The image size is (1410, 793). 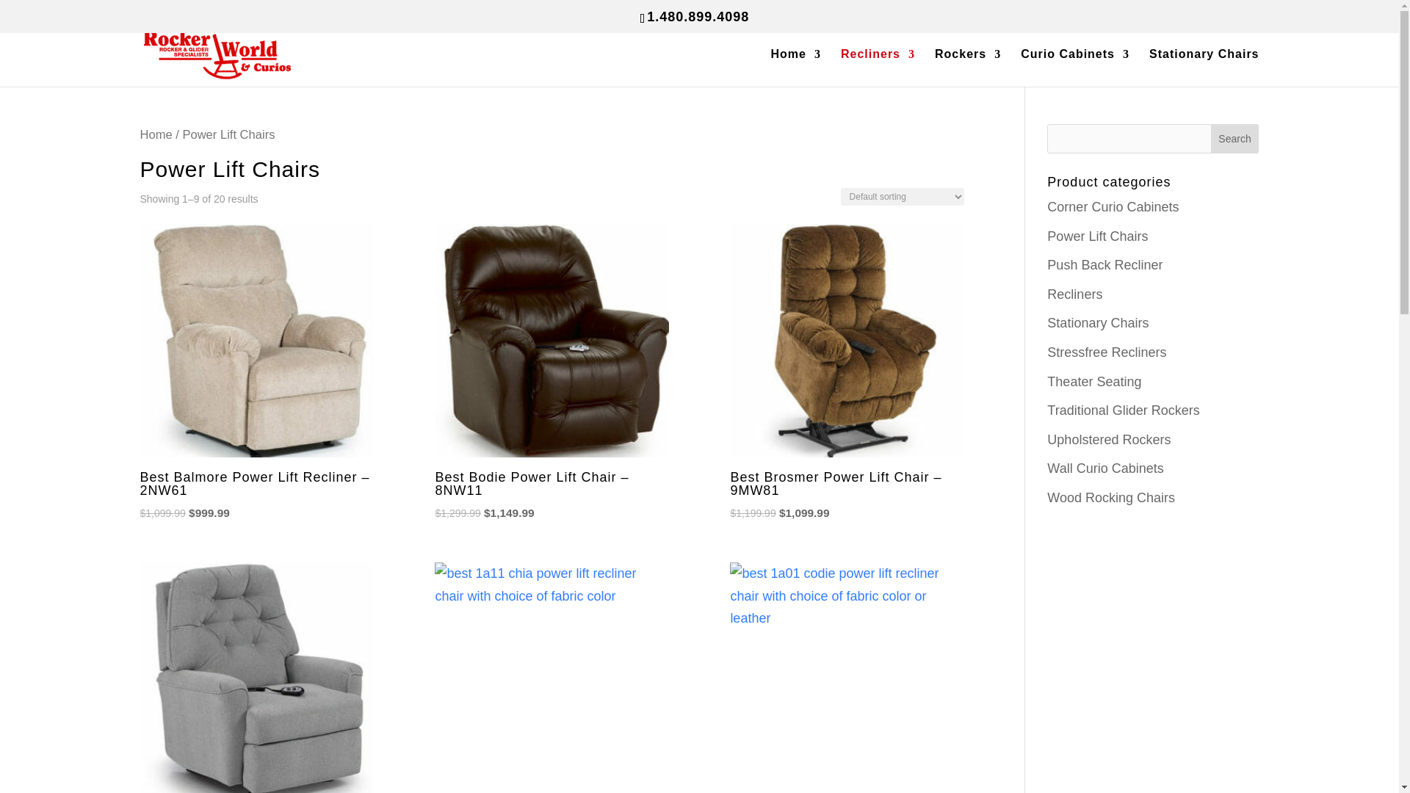 What do you see at coordinates (1109, 439) in the screenshot?
I see `Upholstered Rockers` at bounding box center [1109, 439].